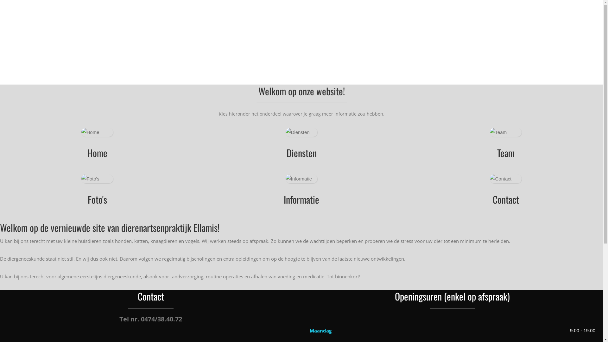 This screenshot has width=608, height=342. I want to click on Diensten, so click(301, 153).